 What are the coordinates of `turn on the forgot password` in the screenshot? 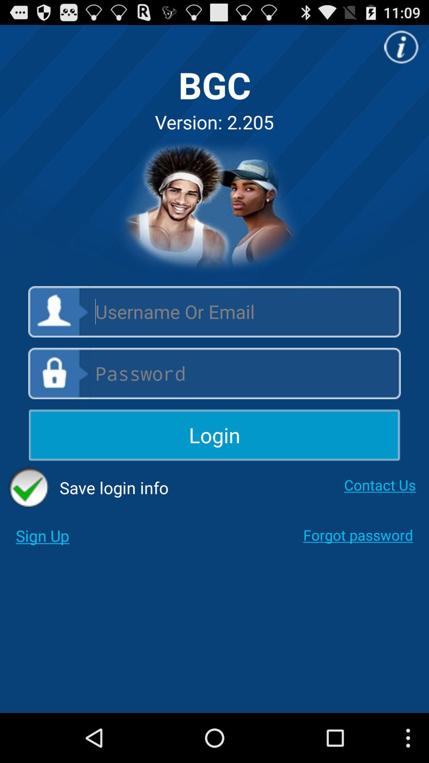 It's located at (358, 535).